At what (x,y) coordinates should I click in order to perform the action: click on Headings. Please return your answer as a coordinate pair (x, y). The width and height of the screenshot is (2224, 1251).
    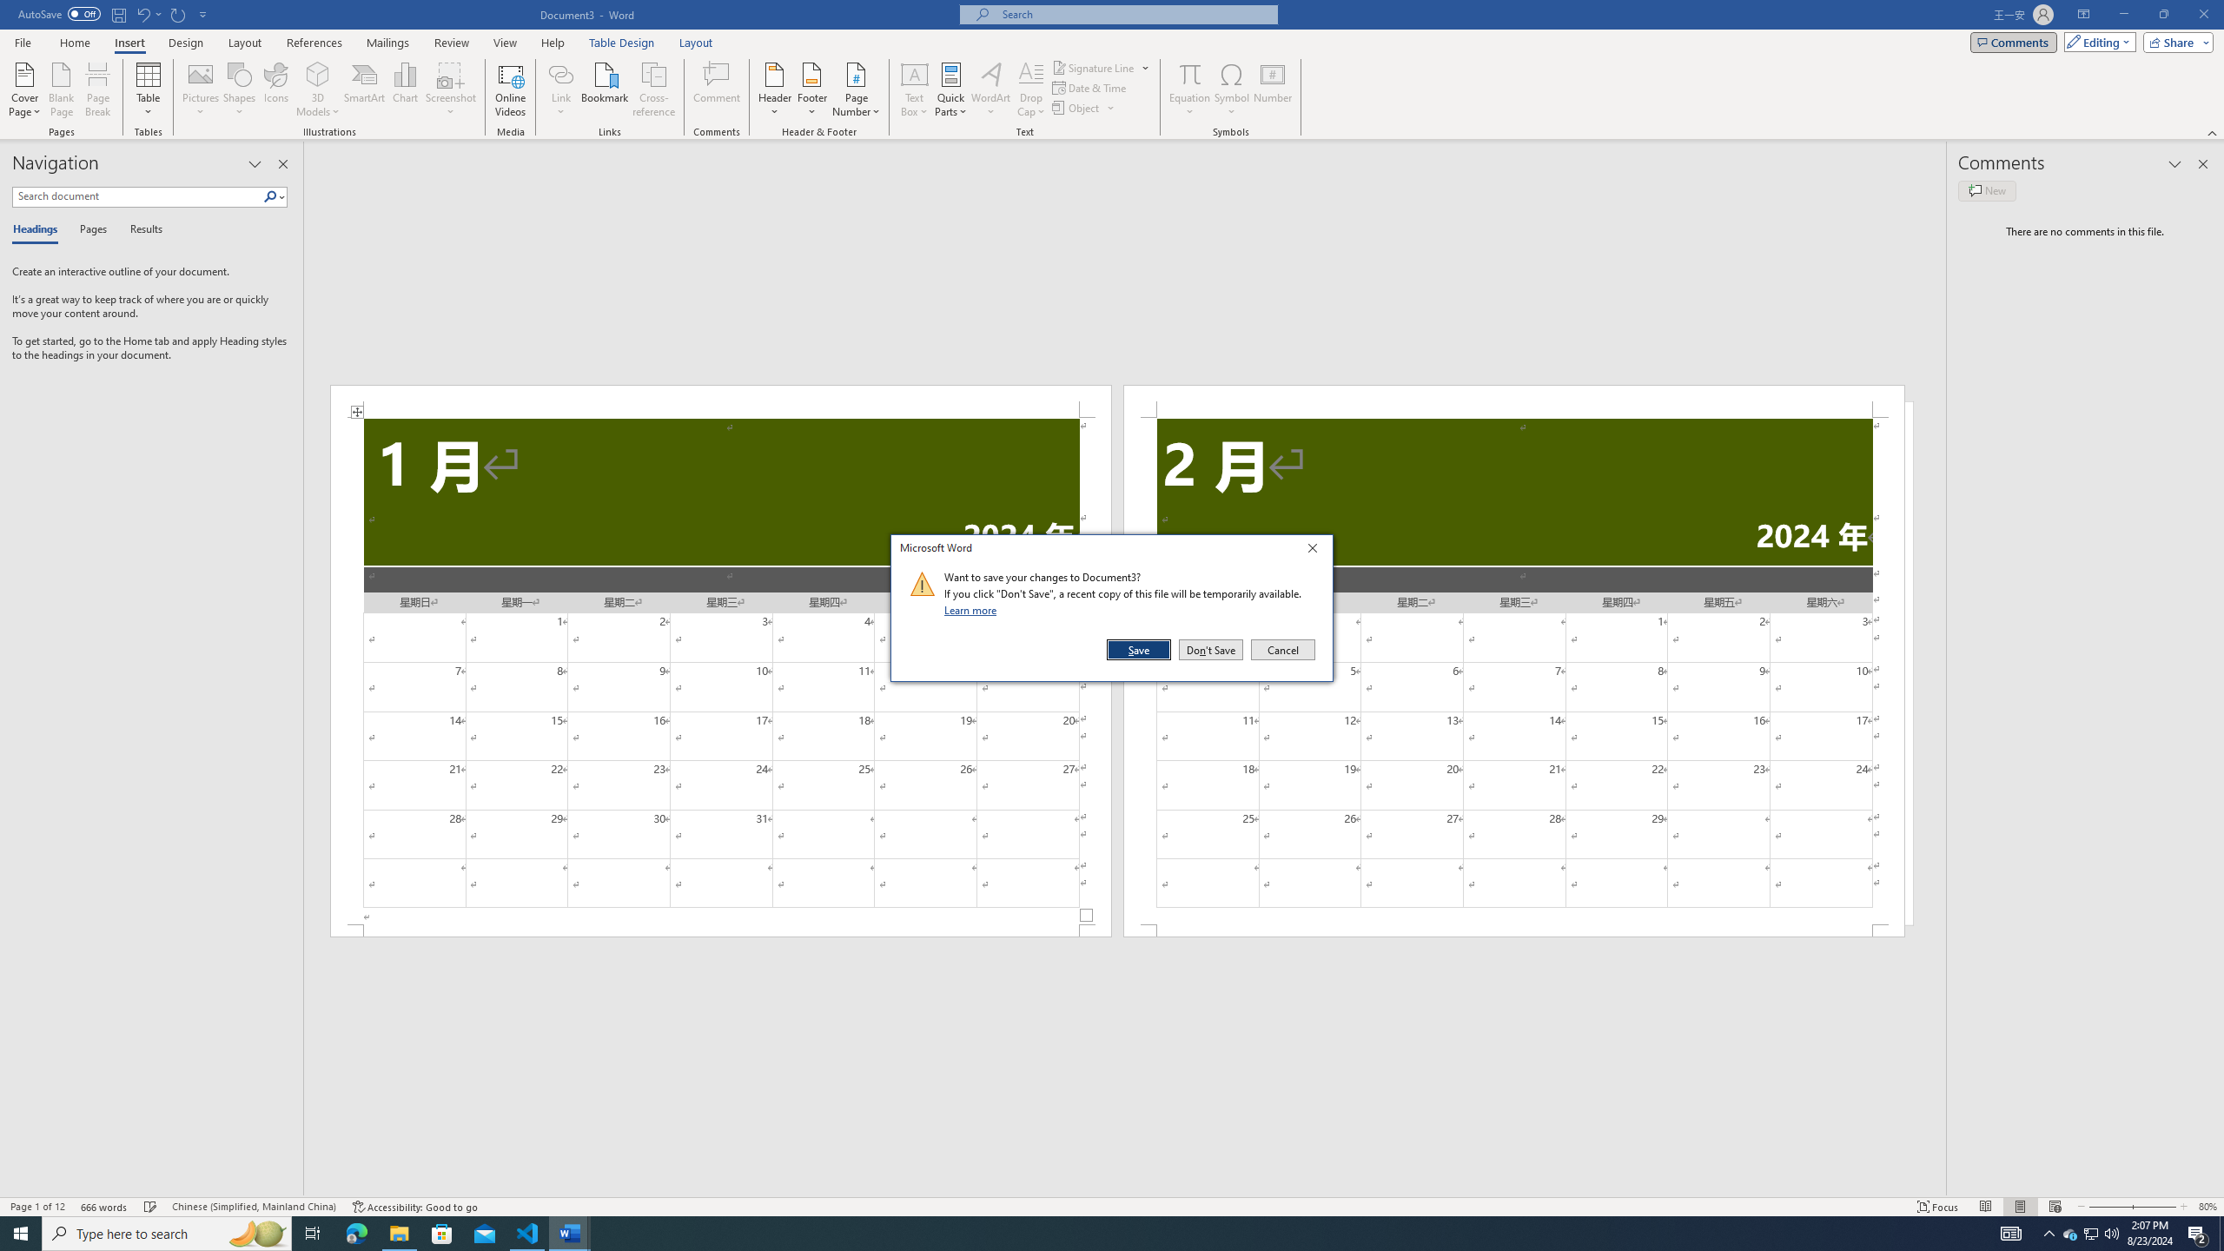
    Looking at the image, I should click on (38, 230).